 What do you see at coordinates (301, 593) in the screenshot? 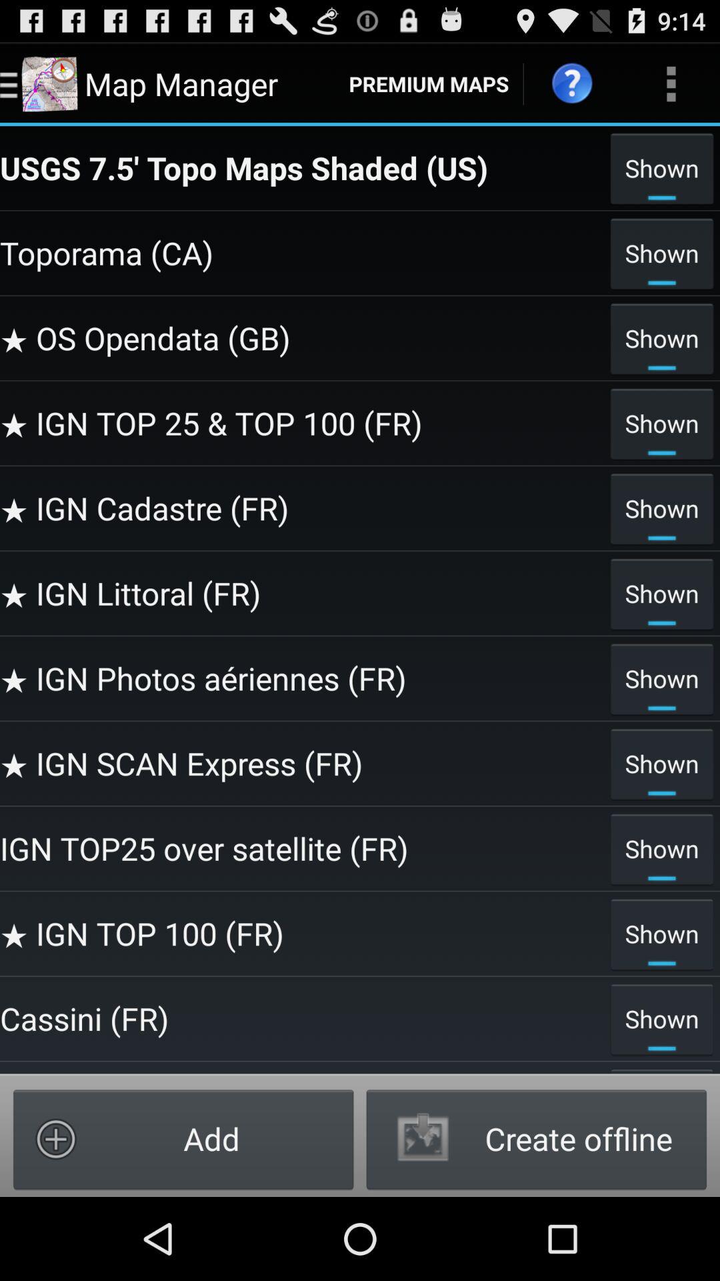
I see `click icon next to the shown` at bounding box center [301, 593].